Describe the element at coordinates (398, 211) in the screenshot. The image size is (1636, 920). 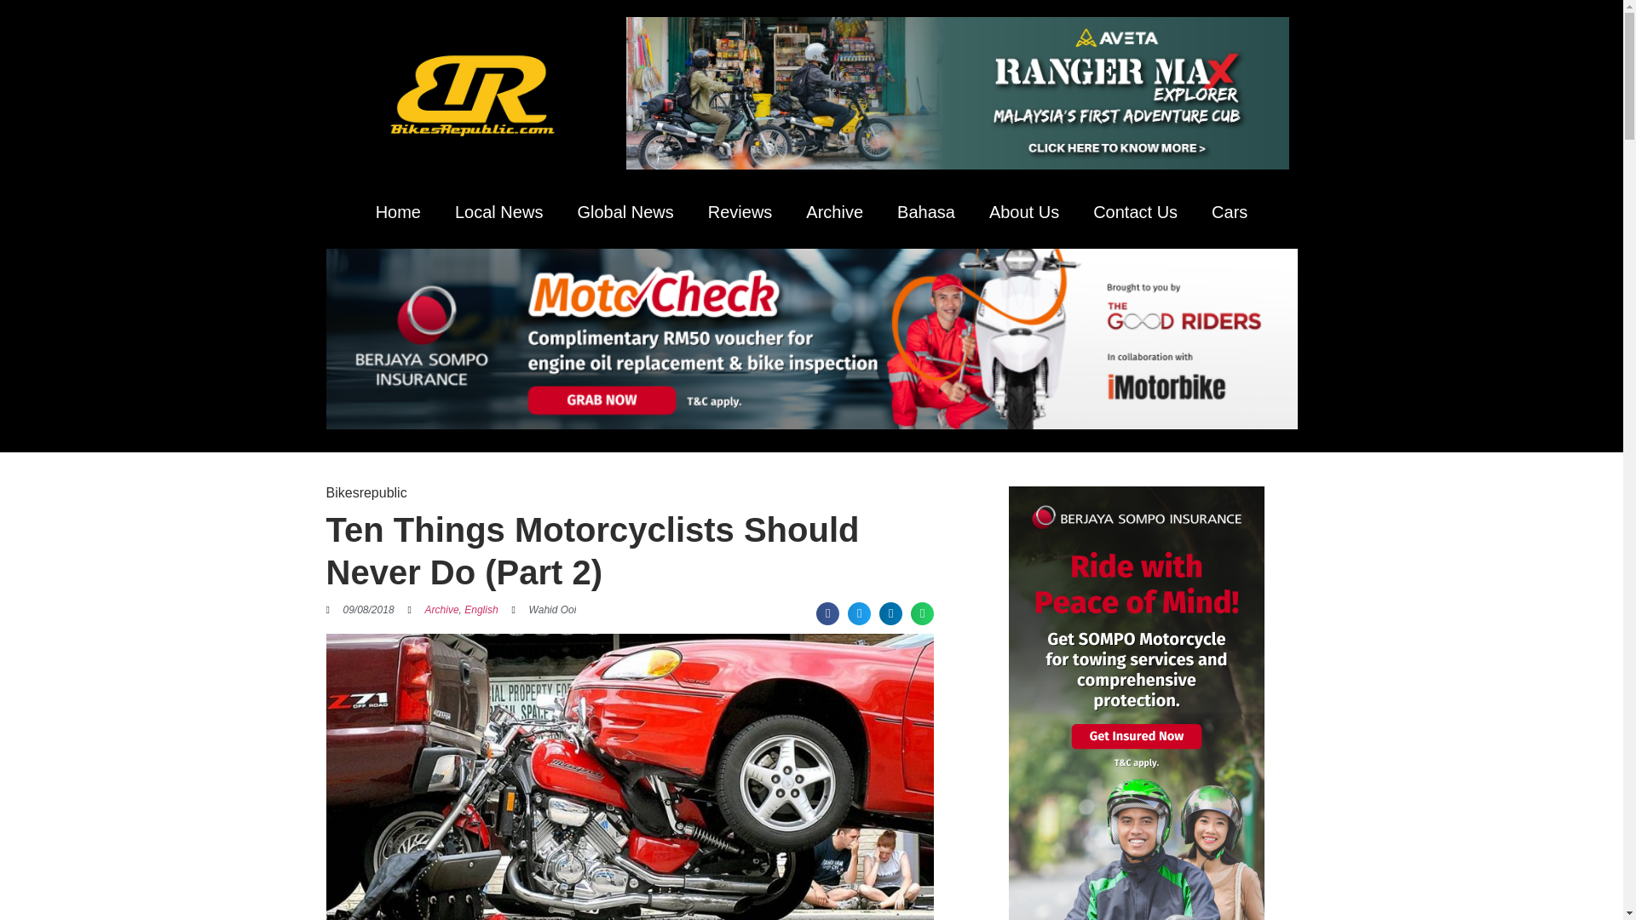
I see `Home` at that location.